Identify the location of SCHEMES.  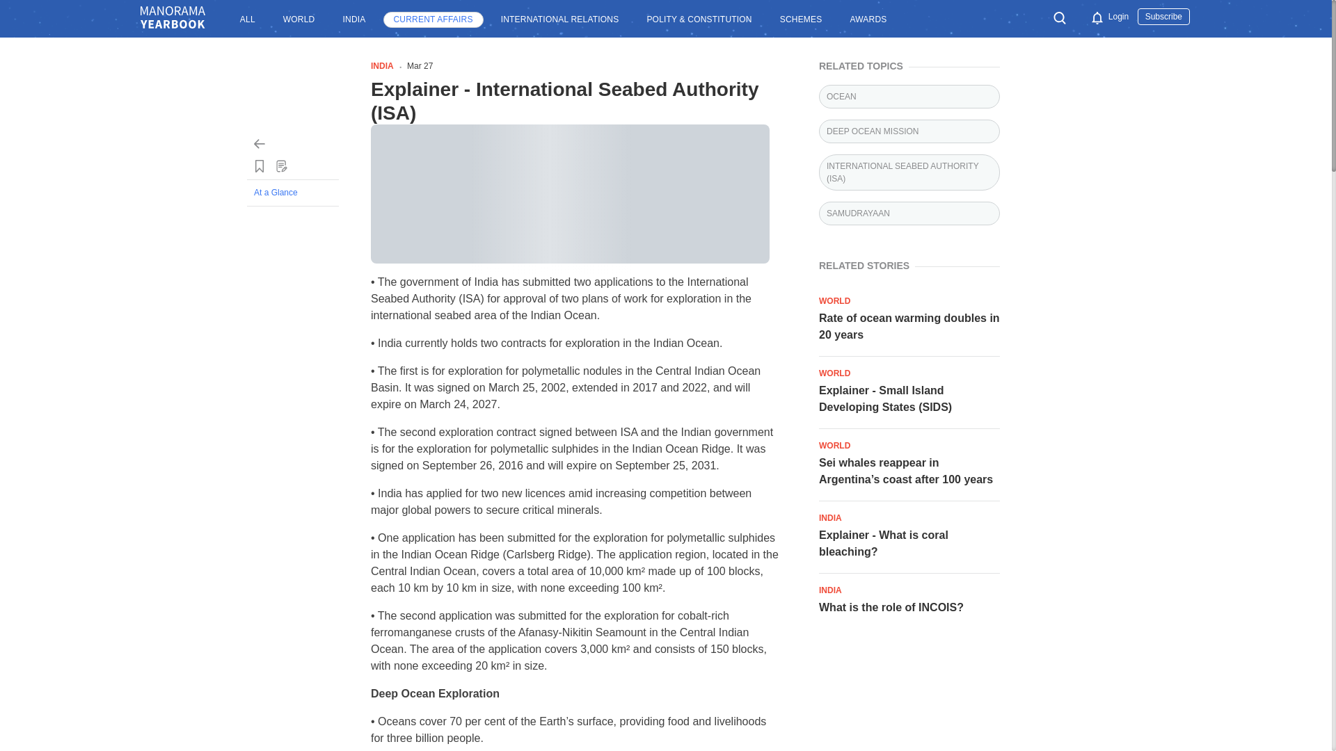
(800, 19).